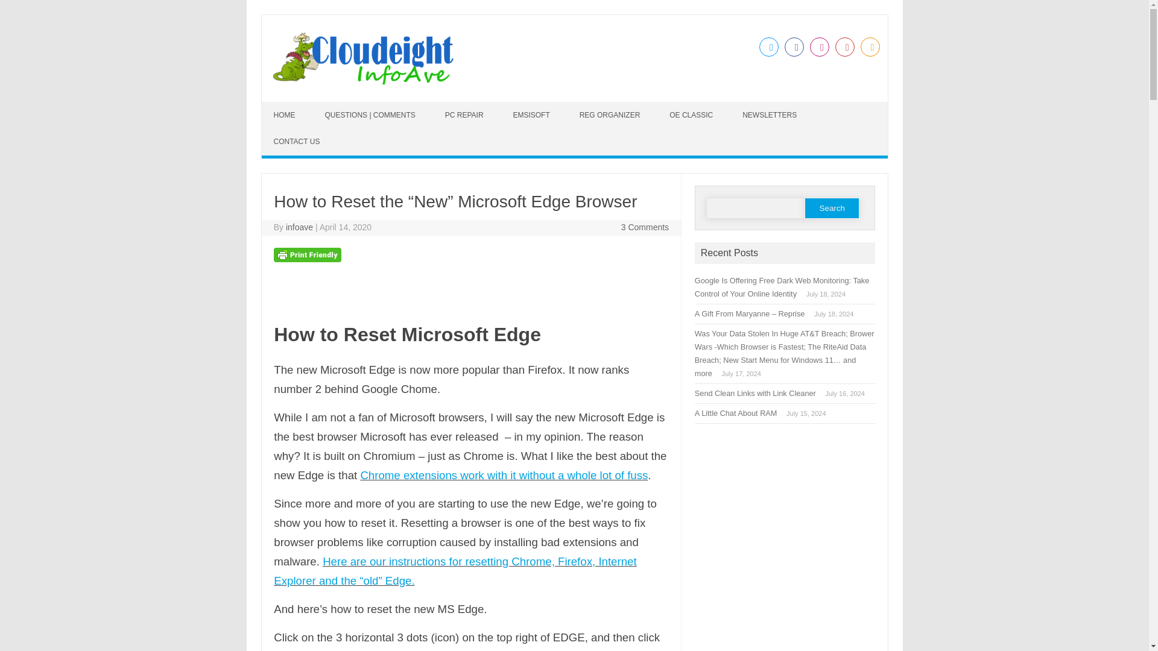 The height and width of the screenshot is (651, 1158). Describe the element at coordinates (736, 414) in the screenshot. I see `A Little Chat About RAM` at that location.